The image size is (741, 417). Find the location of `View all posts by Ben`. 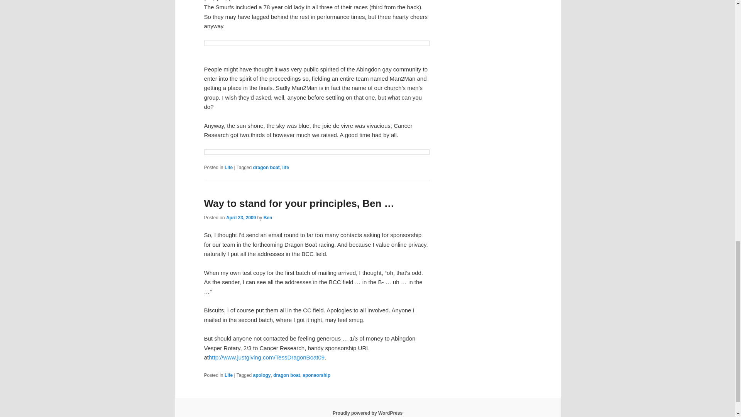

View all posts by Ben is located at coordinates (268, 218).